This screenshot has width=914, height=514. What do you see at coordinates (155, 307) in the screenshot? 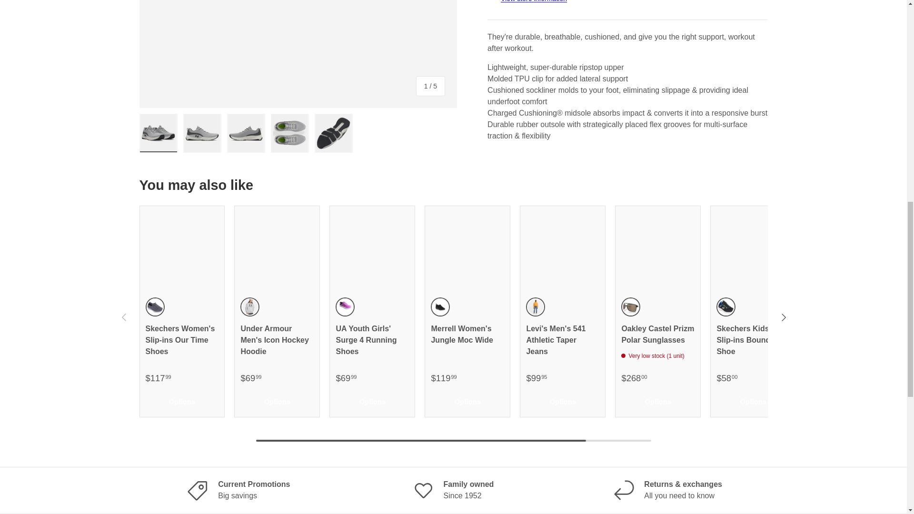
I see `CHARCOAL` at bounding box center [155, 307].